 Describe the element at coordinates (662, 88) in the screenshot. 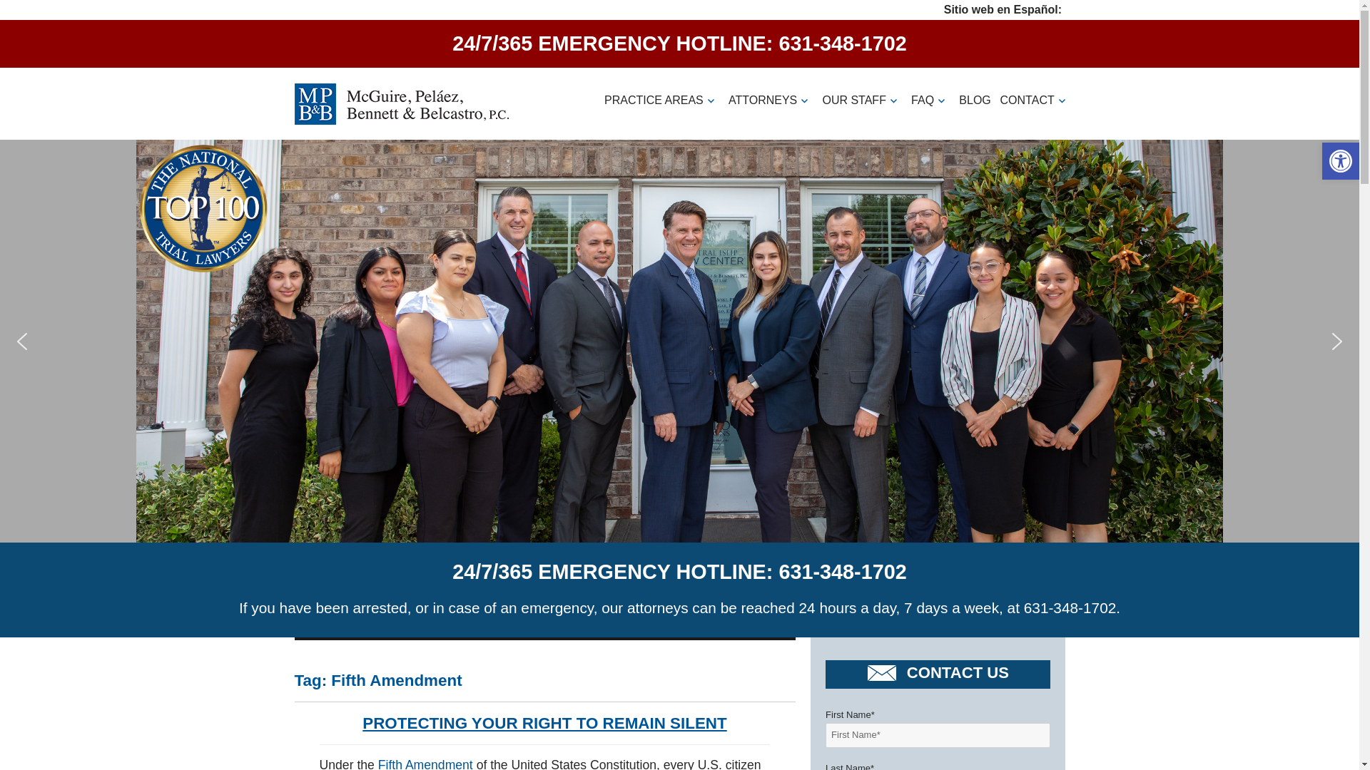

I see `PRACTICE AREAS` at that location.